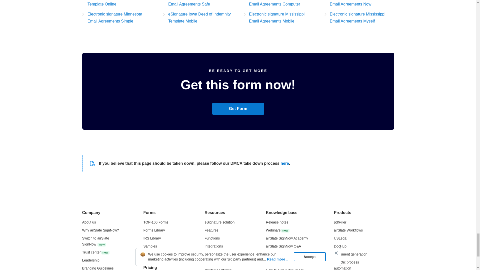  I want to click on Go to the Brand page, so click(97, 268).